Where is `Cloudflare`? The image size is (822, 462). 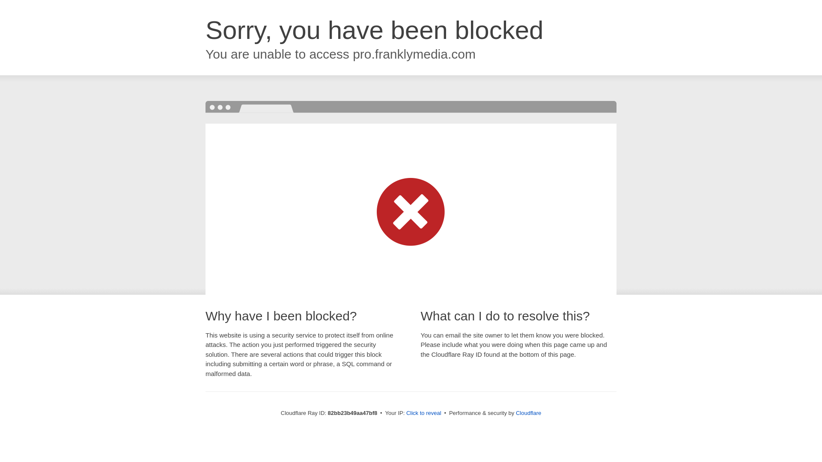 Cloudflare is located at coordinates (528, 413).